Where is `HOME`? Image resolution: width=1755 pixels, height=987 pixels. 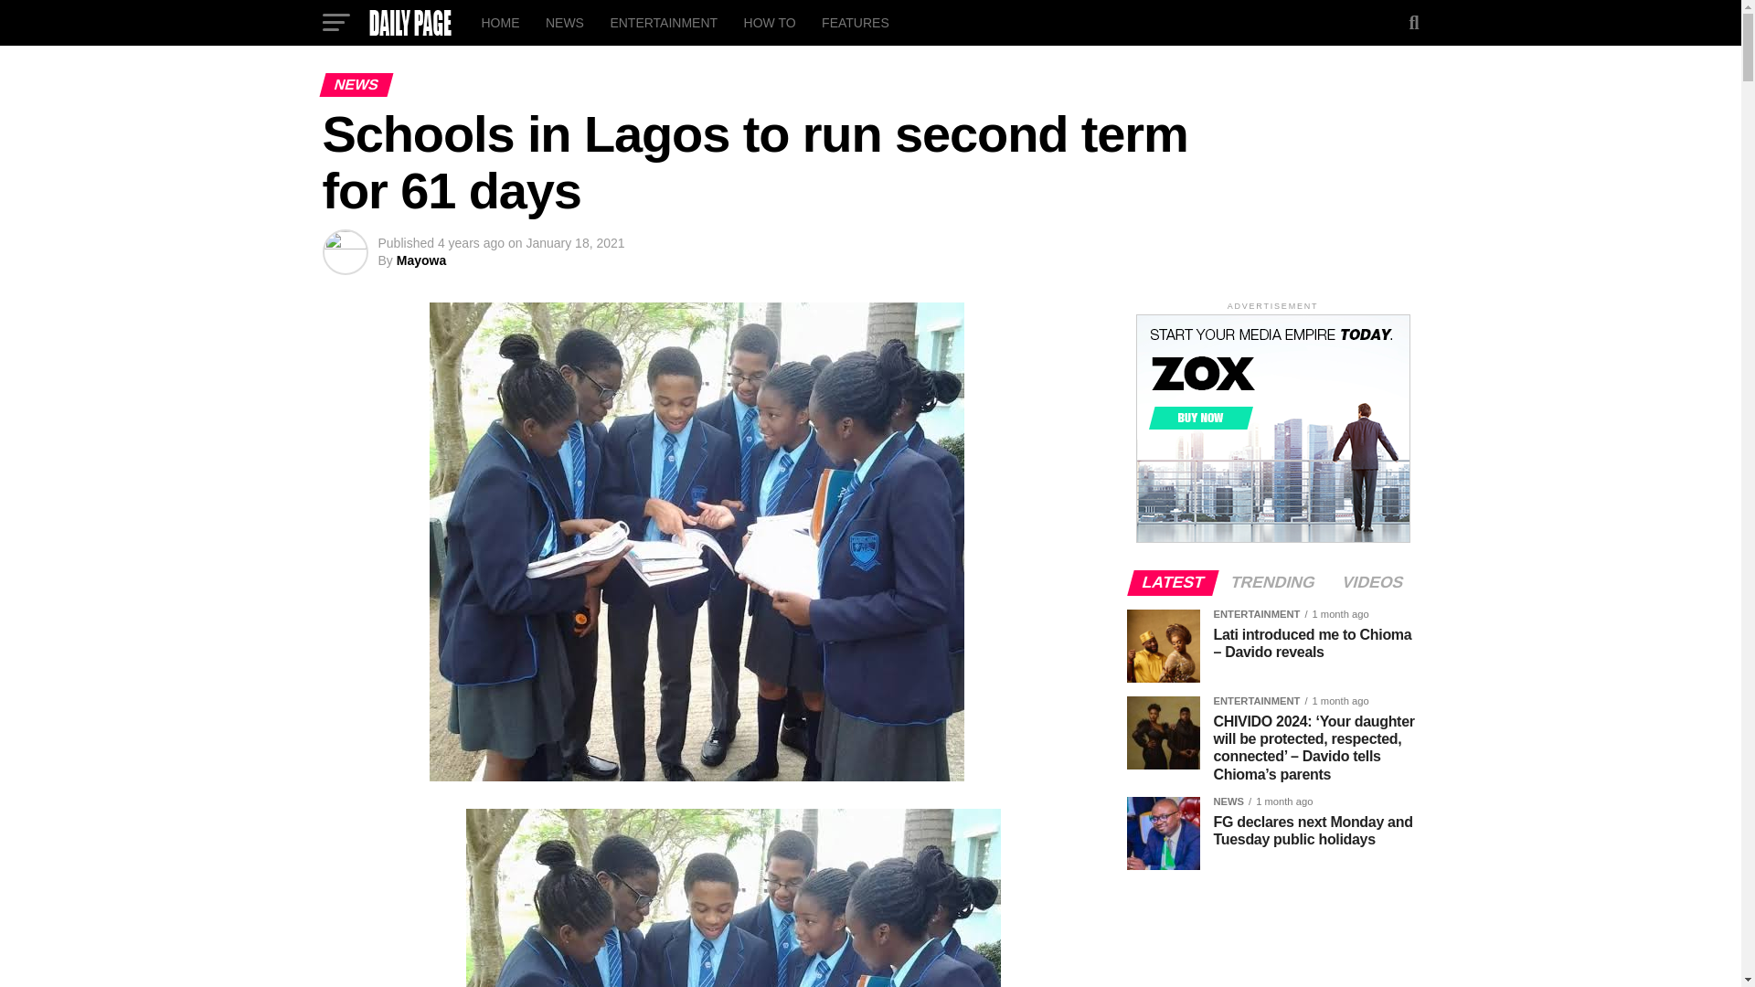
HOME is located at coordinates (499, 22).